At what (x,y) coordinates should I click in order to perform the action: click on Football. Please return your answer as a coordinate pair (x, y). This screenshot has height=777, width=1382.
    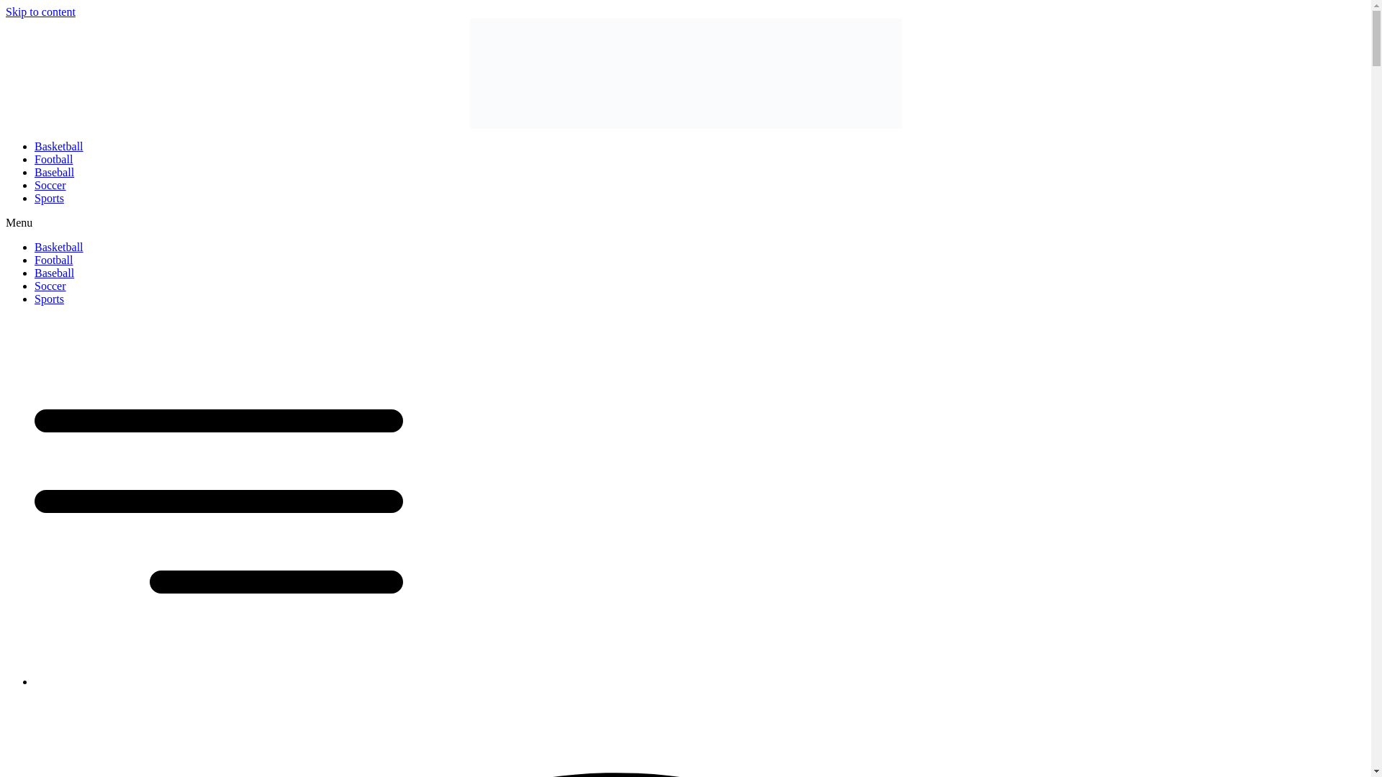
    Looking at the image, I should click on (53, 260).